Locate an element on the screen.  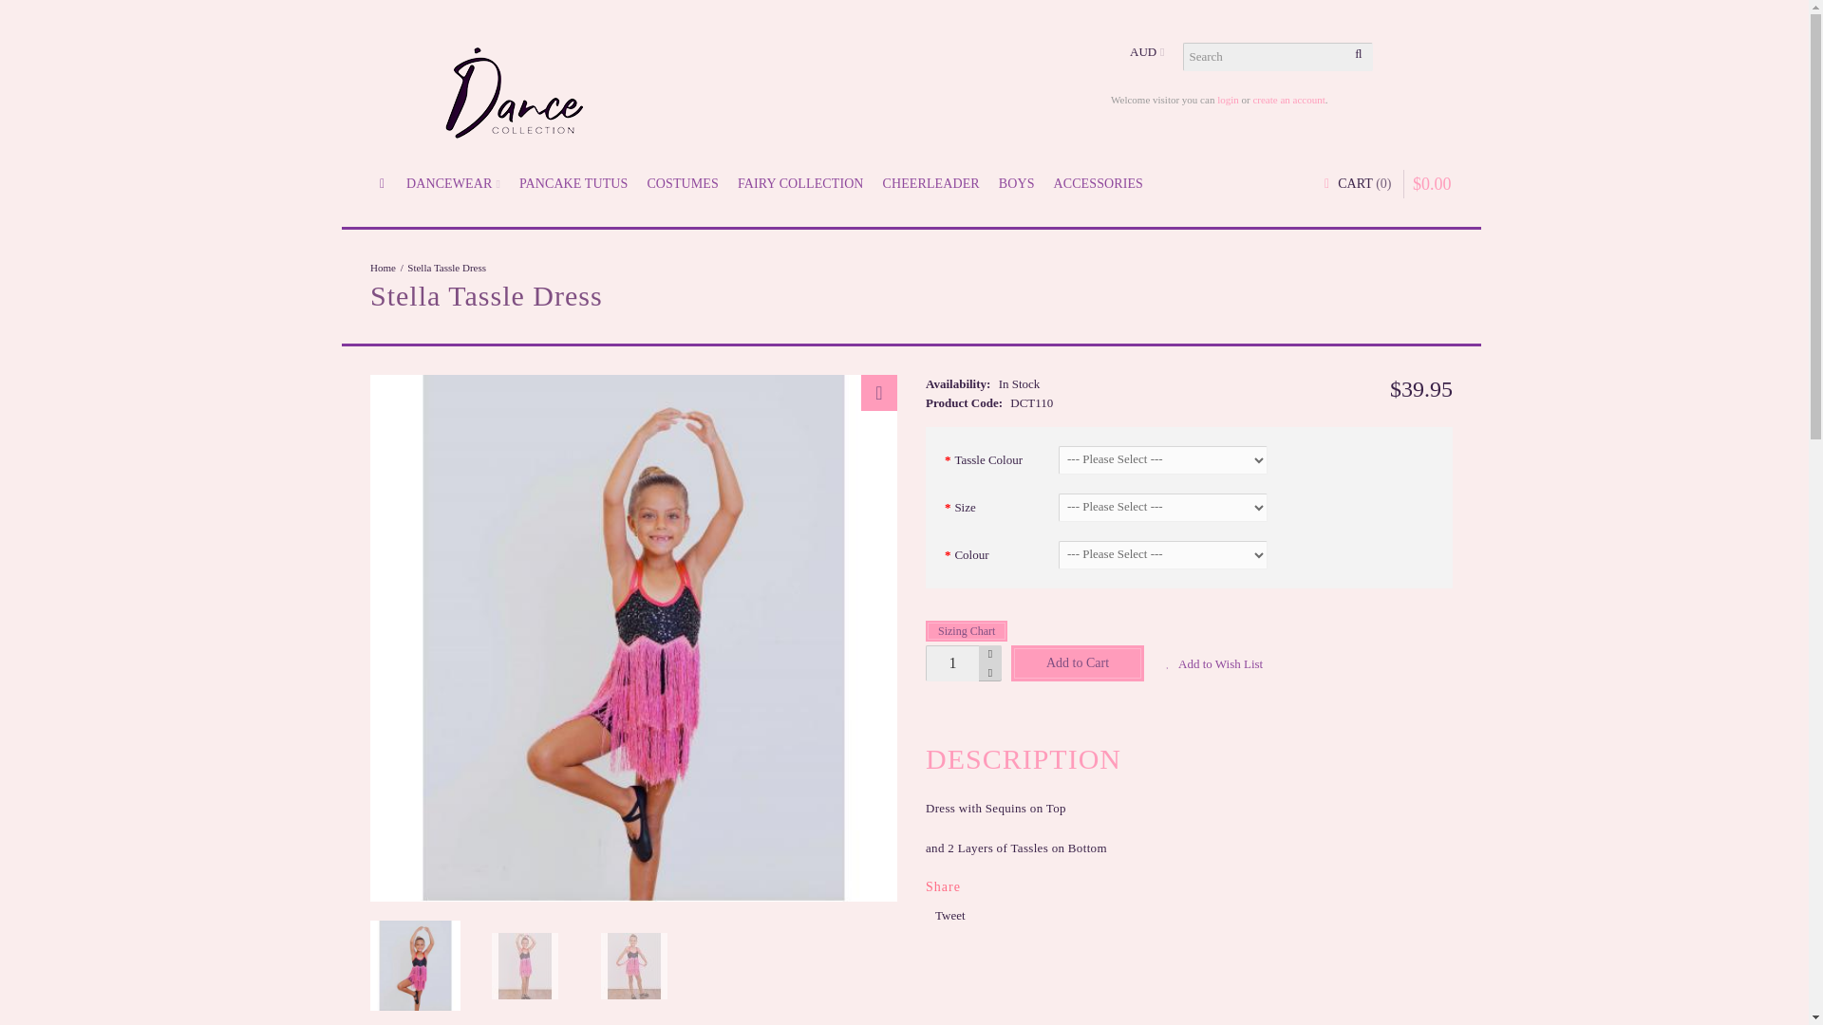
DESCRIPTION is located at coordinates (1024, 758).